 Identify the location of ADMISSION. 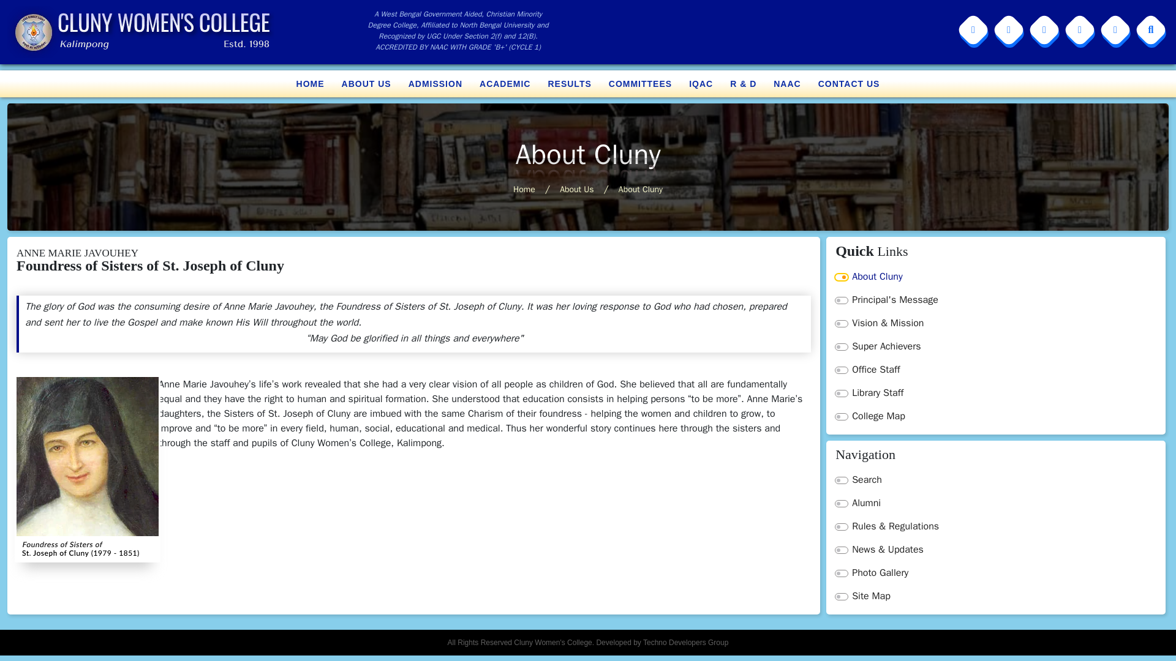
(435, 83).